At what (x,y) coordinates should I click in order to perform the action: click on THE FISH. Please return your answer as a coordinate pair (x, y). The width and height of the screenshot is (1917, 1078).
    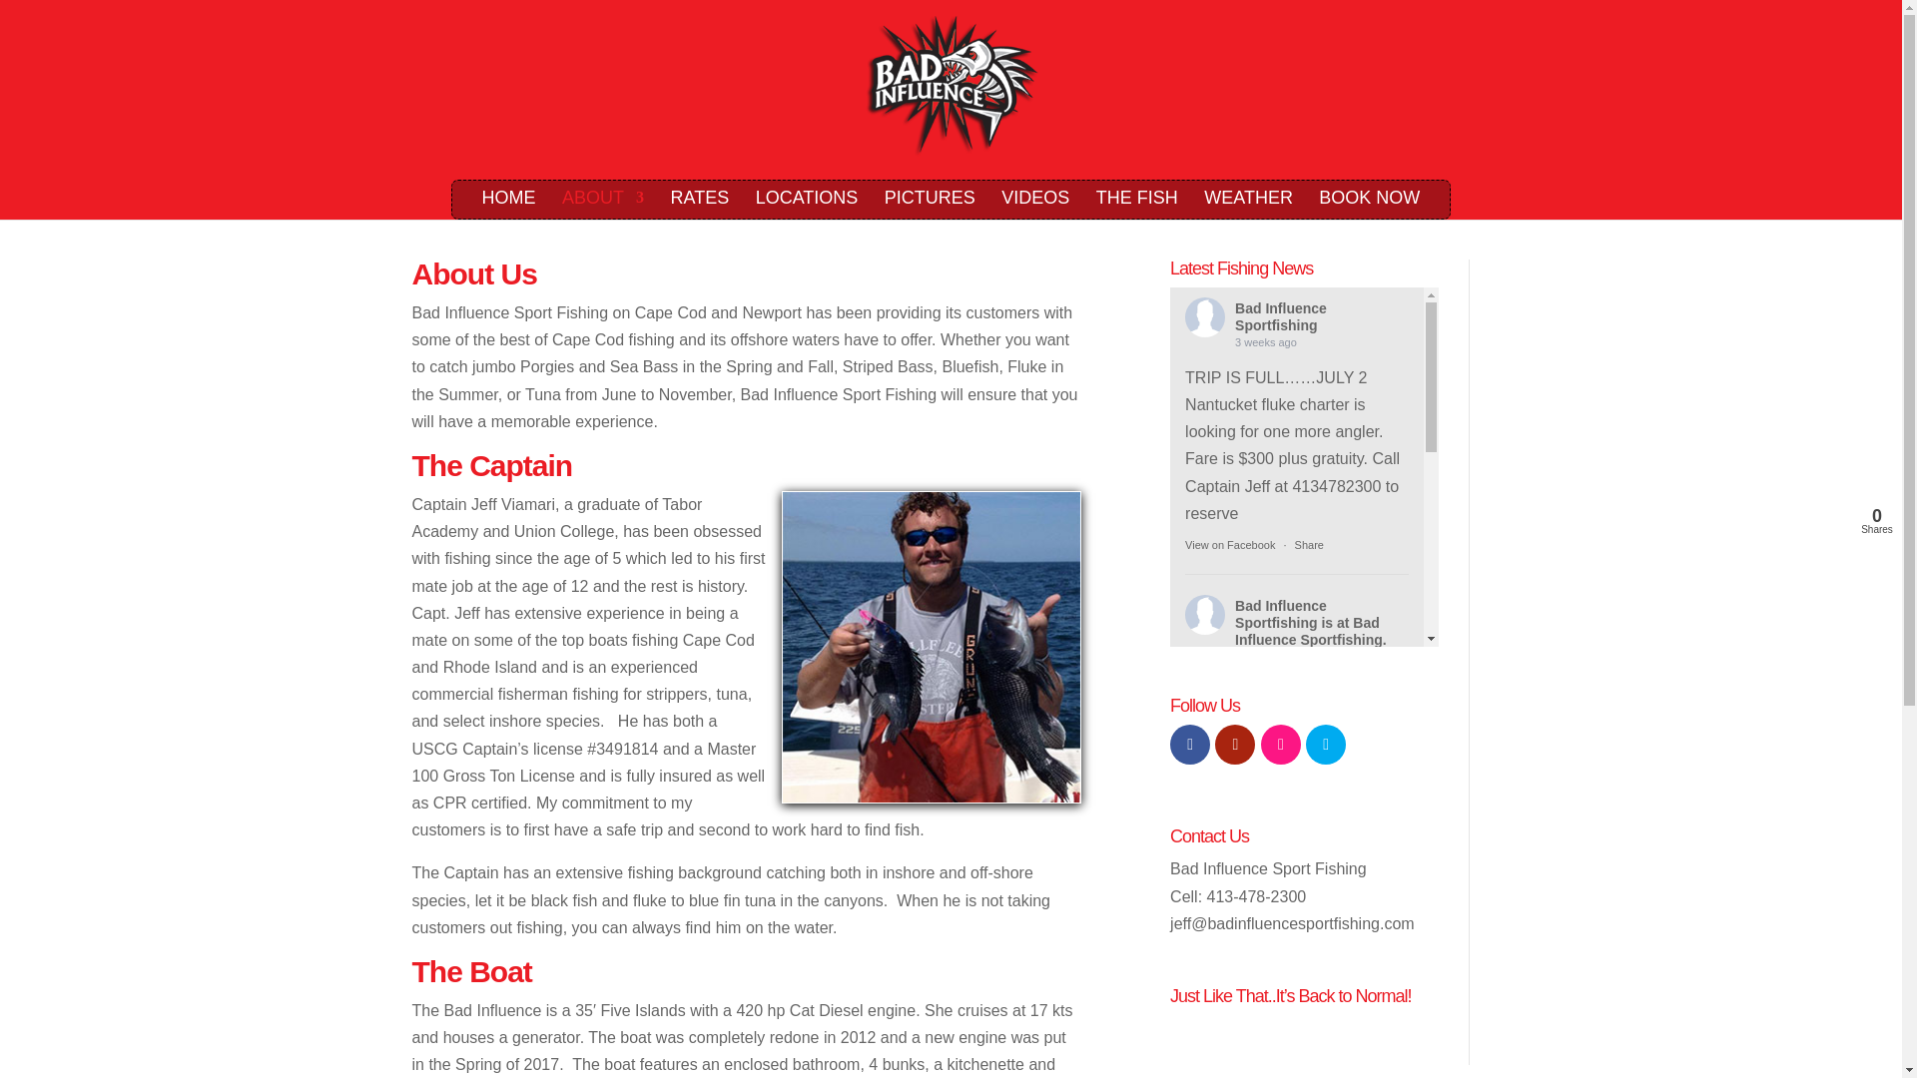
    Looking at the image, I should click on (1137, 205).